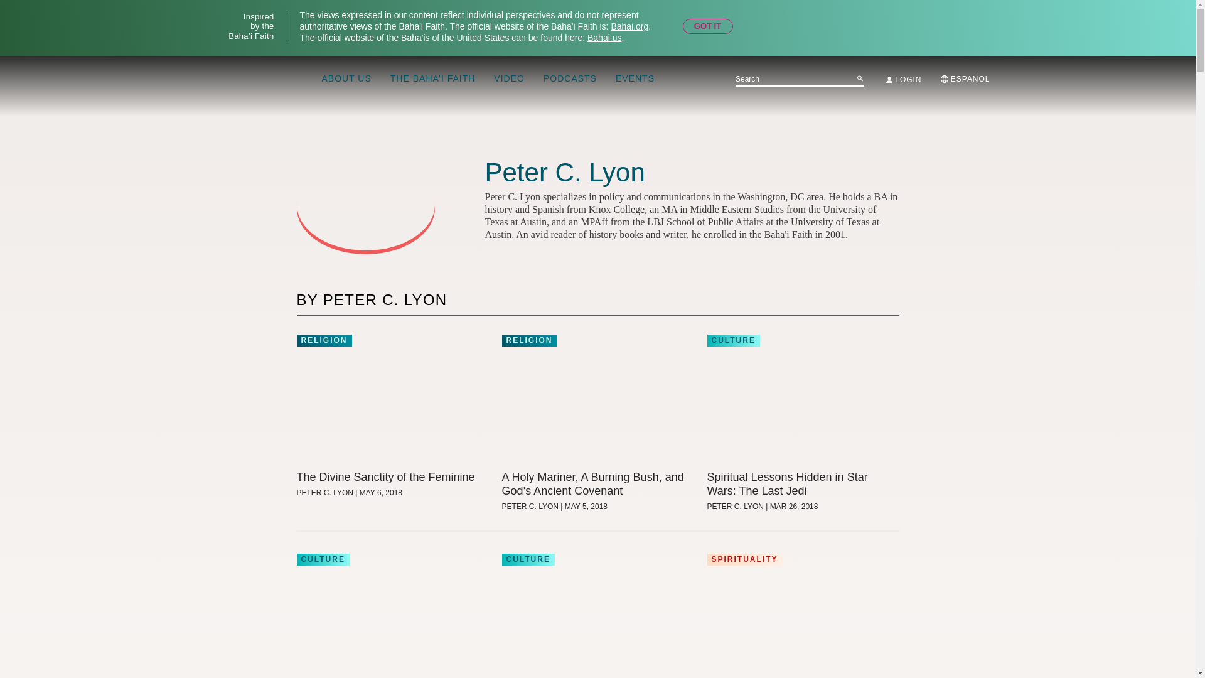 This screenshot has width=1205, height=678. Describe the element at coordinates (708, 26) in the screenshot. I see `GOT IT` at that location.